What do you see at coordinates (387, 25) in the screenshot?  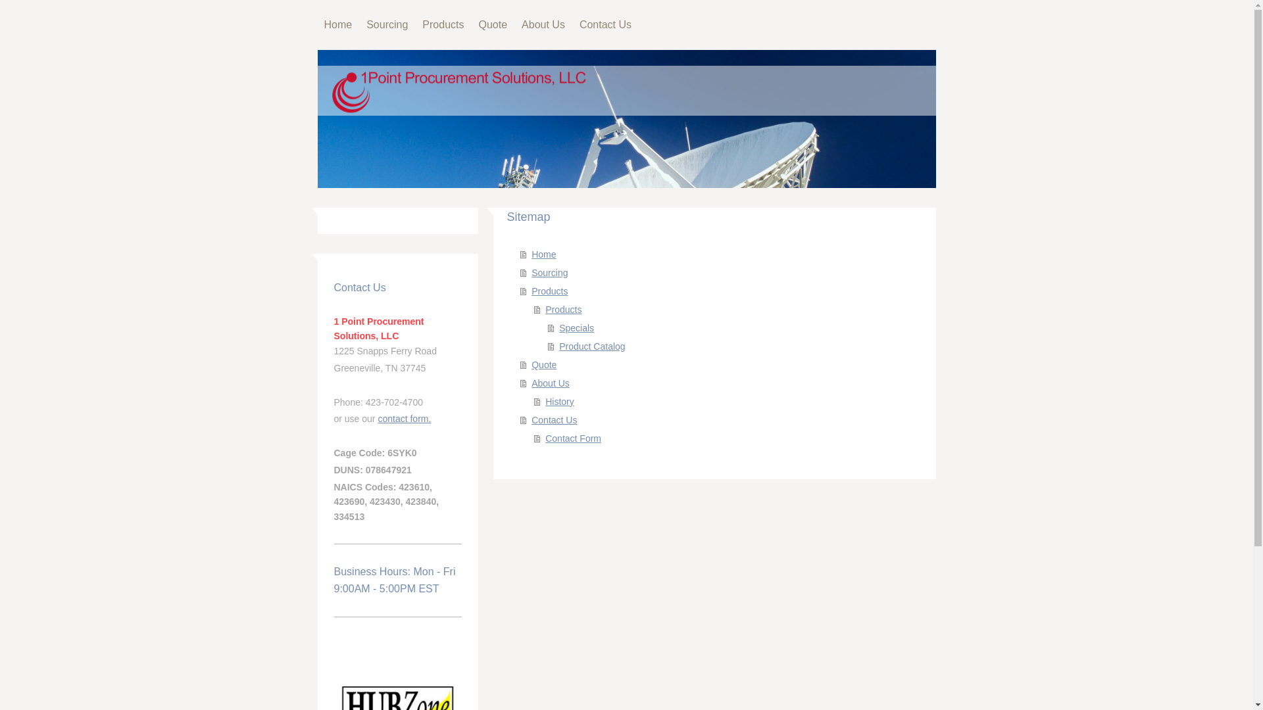 I see `Sourcing` at bounding box center [387, 25].